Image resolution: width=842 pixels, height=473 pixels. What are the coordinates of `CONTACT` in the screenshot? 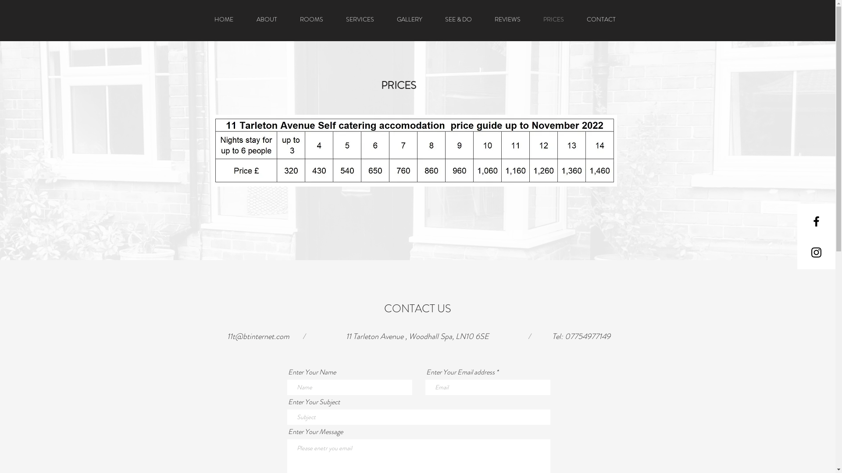 It's located at (601, 19).